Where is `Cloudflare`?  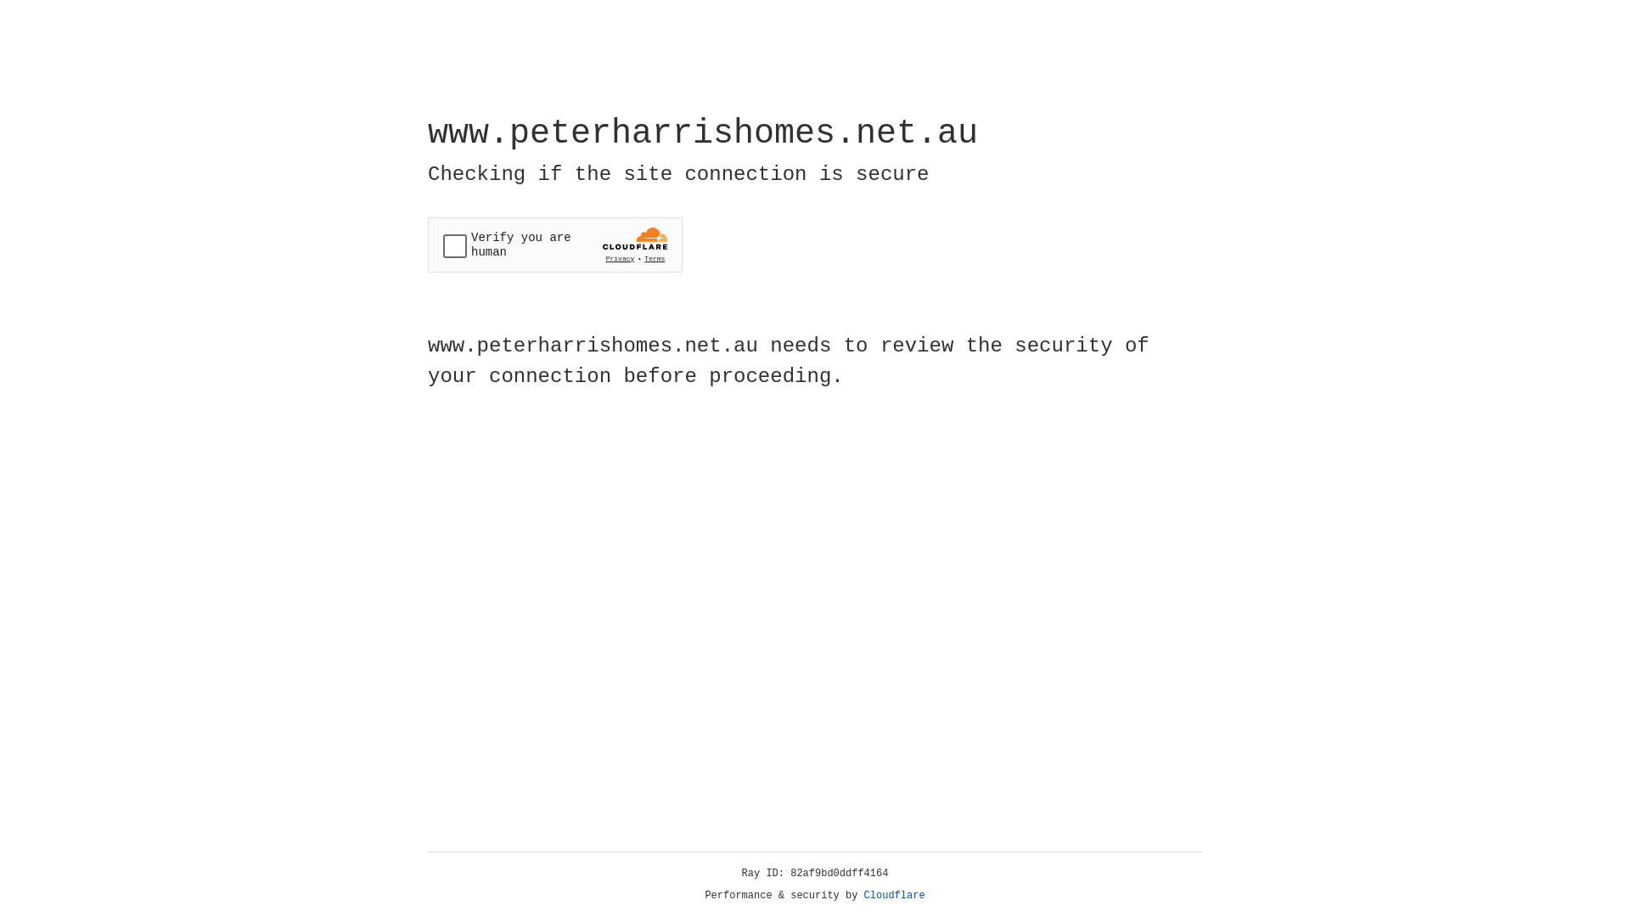 Cloudflare is located at coordinates (895, 896).